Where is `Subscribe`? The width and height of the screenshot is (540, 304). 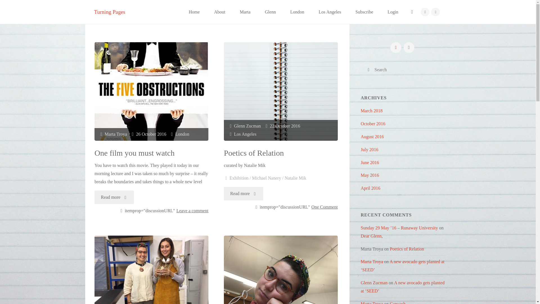
Subscribe is located at coordinates (364, 12).